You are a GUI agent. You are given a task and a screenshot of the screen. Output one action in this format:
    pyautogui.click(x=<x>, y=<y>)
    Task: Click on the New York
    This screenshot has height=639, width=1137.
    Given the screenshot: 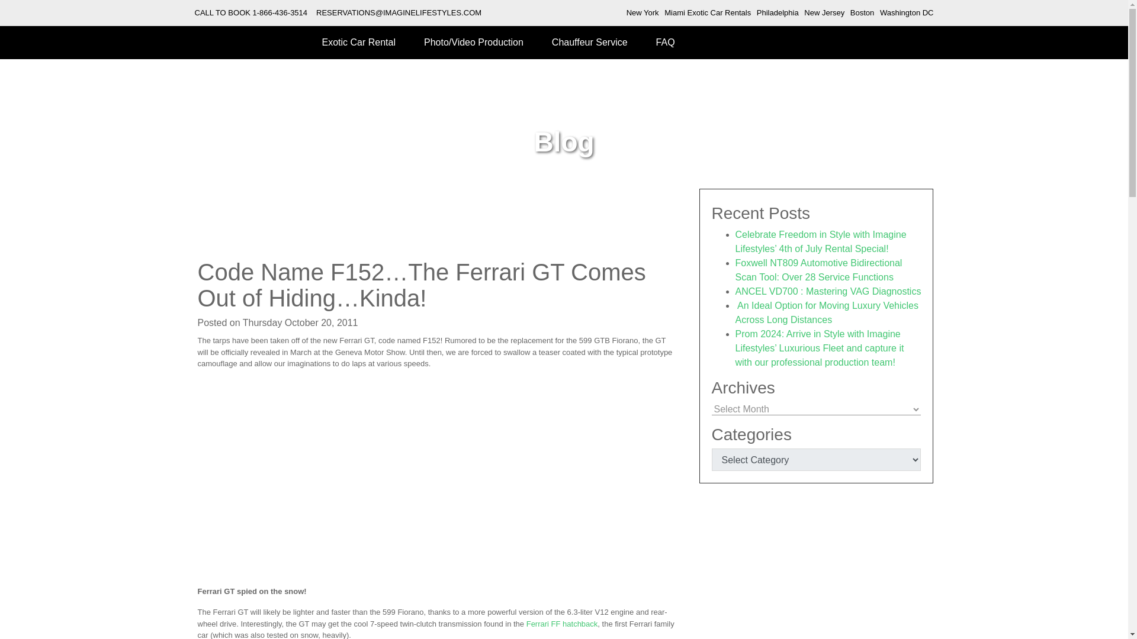 What is the action you would take?
    pyautogui.click(x=643, y=13)
    